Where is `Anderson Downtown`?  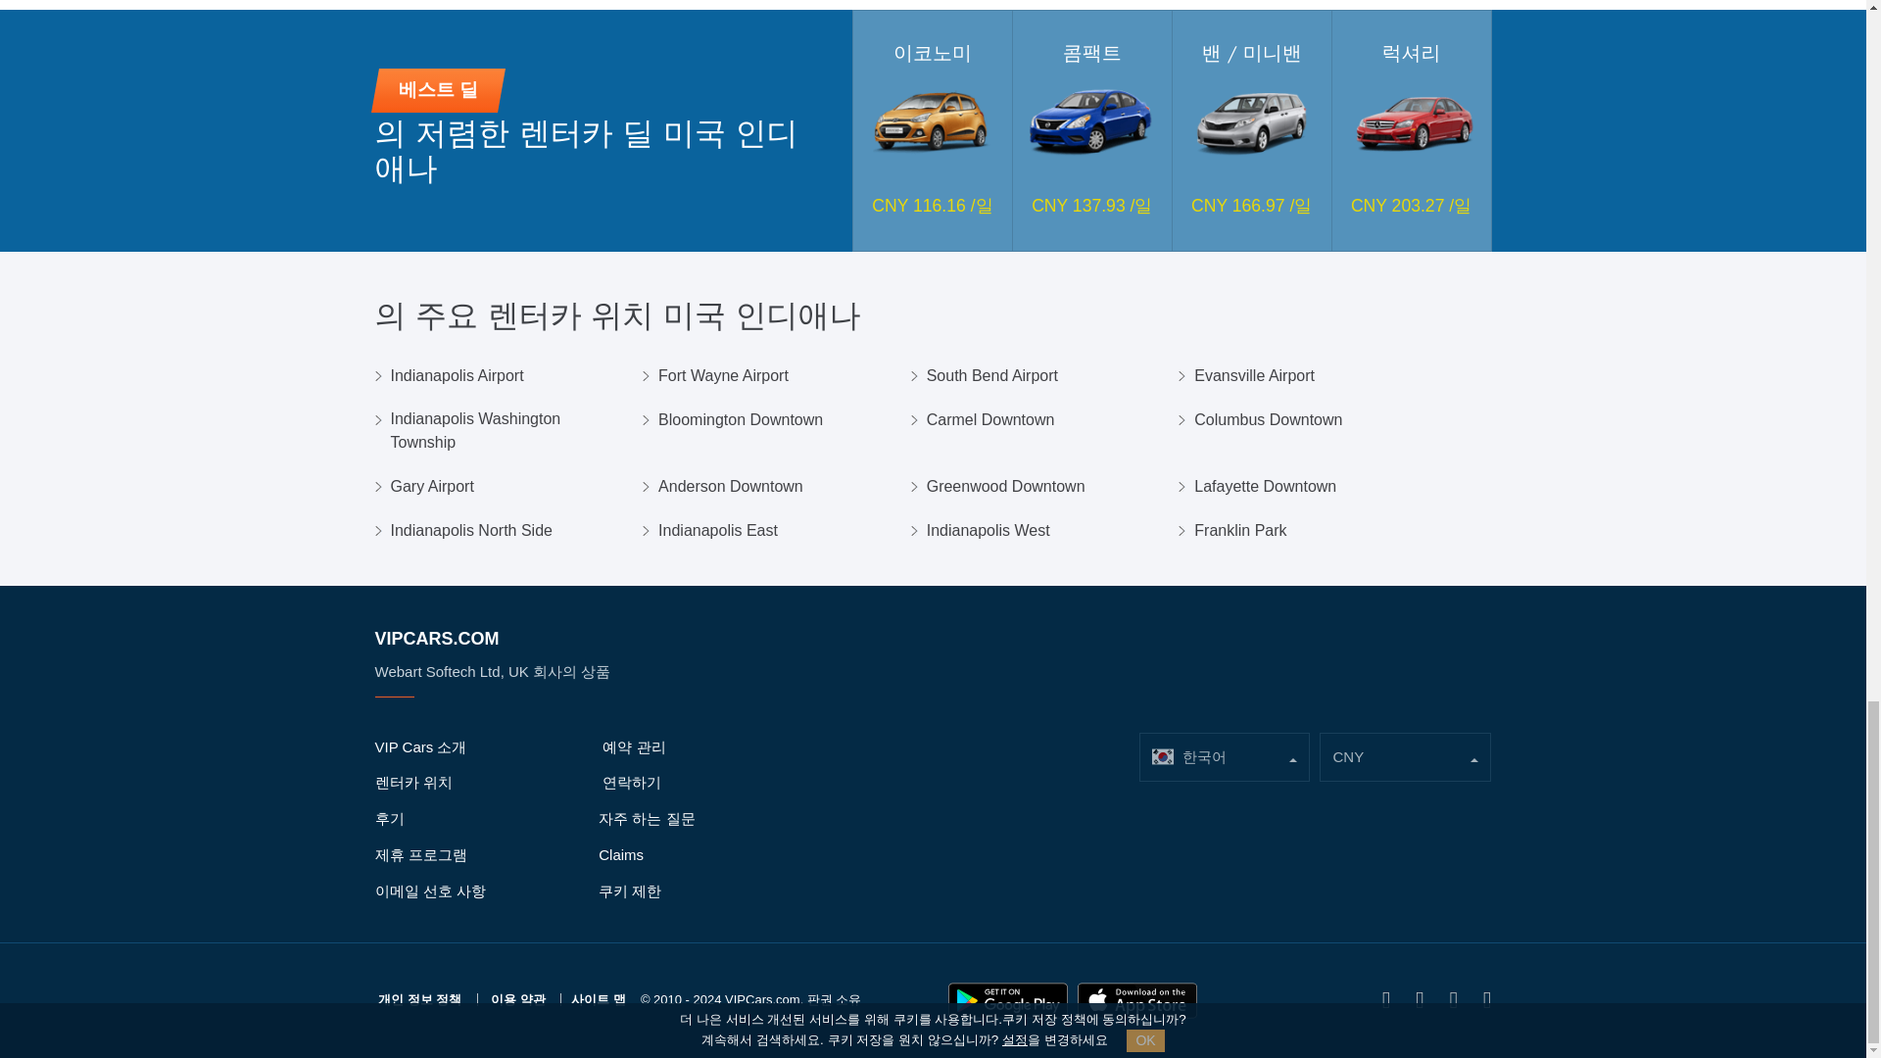 Anderson Downtown is located at coordinates (731, 486).